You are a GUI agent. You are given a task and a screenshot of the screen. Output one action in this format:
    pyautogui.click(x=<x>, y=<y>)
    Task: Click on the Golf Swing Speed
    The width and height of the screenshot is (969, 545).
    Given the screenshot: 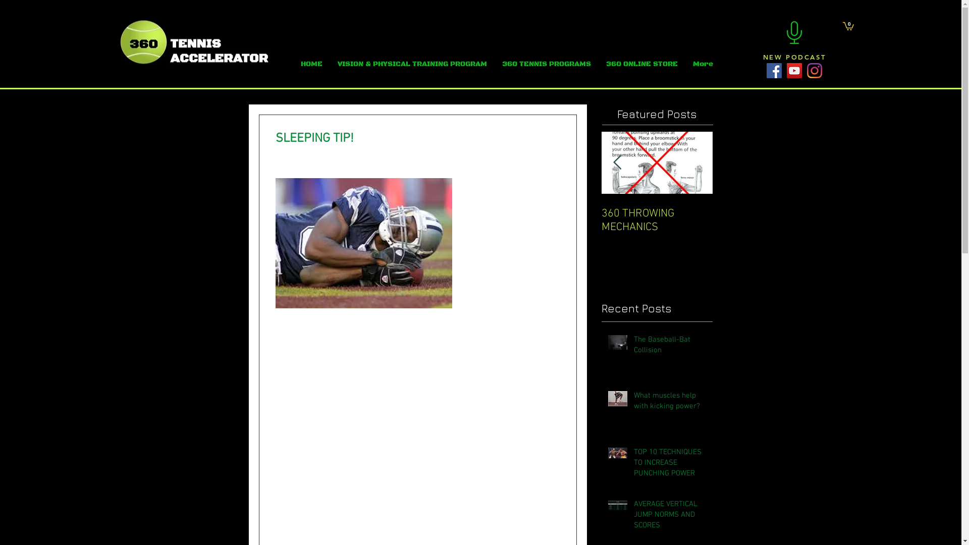 What is the action you would take?
    pyautogui.click(x=324, y=214)
    